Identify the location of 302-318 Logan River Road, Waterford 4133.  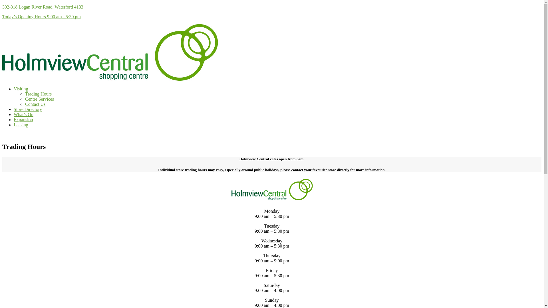
(43, 7).